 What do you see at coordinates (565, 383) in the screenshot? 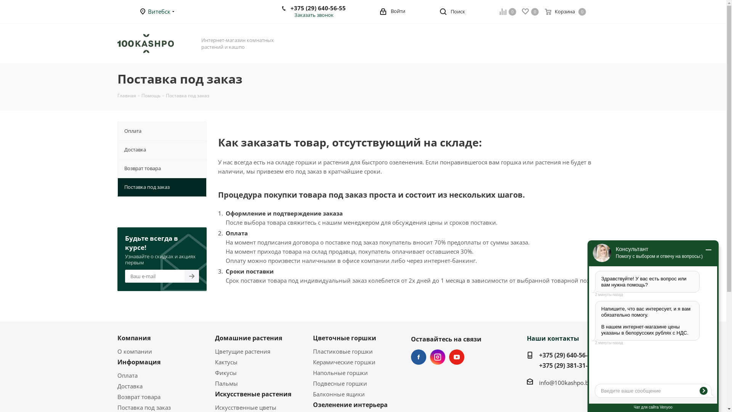
I see `info@100kashpo.by` at bounding box center [565, 383].